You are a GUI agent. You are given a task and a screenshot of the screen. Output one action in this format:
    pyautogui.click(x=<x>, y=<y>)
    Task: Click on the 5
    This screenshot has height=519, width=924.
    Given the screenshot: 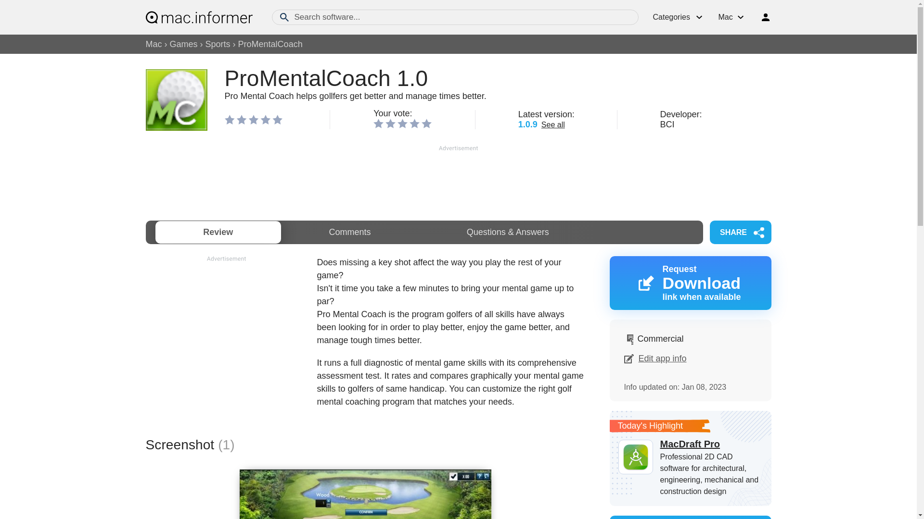 What is the action you would take?
    pyautogui.click(x=426, y=123)
    